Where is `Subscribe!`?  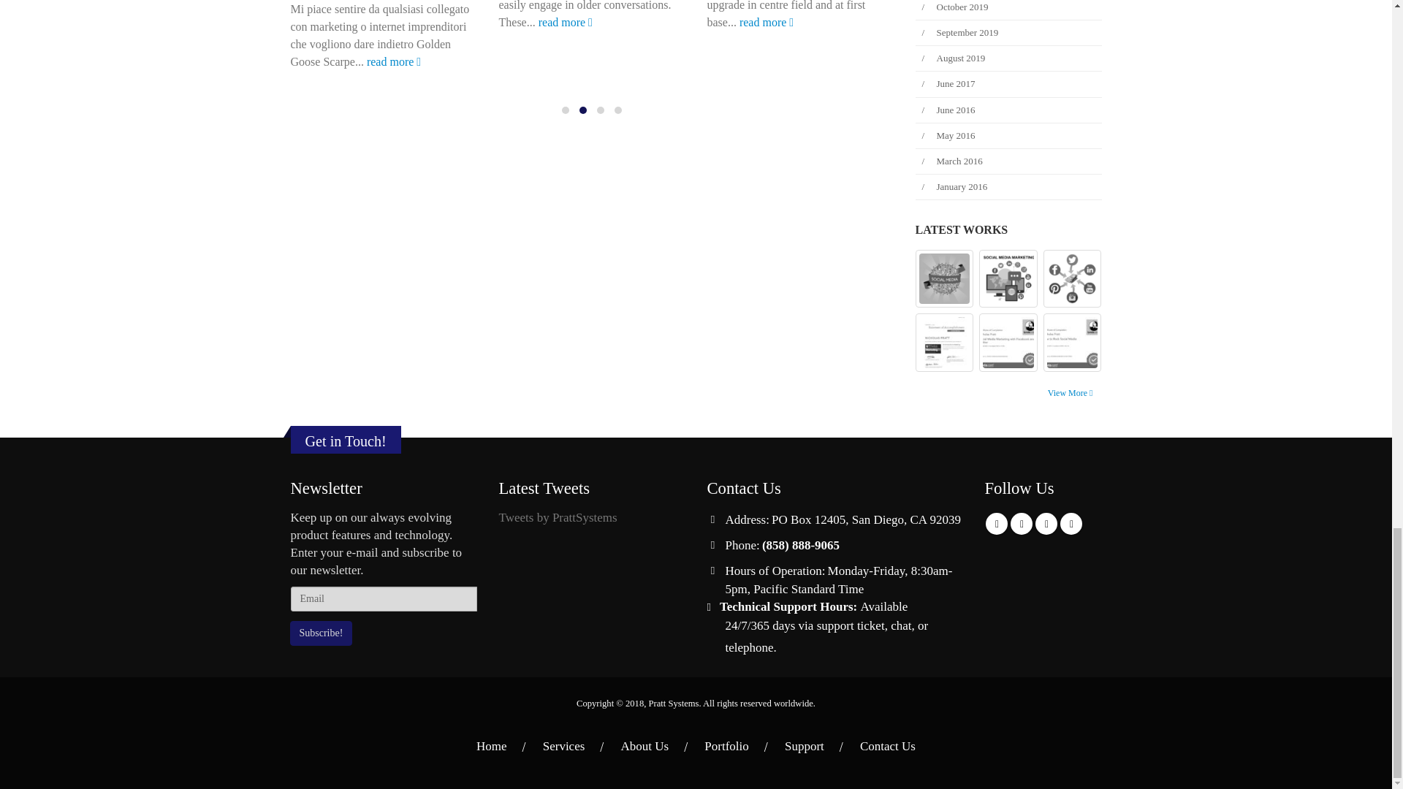
Subscribe! is located at coordinates (320, 633).